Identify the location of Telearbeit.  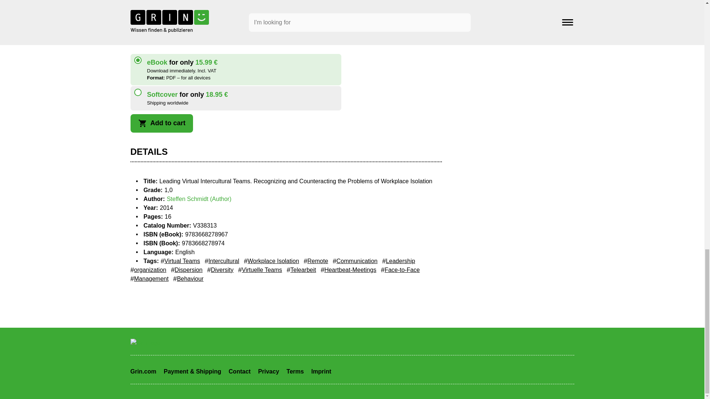
(301, 270).